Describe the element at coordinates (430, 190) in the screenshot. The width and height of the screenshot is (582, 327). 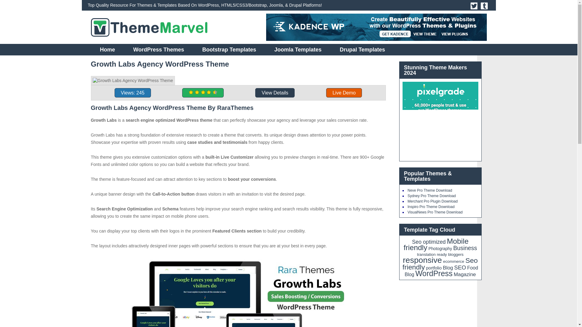
I see `Neve Pro Theme Download` at that location.